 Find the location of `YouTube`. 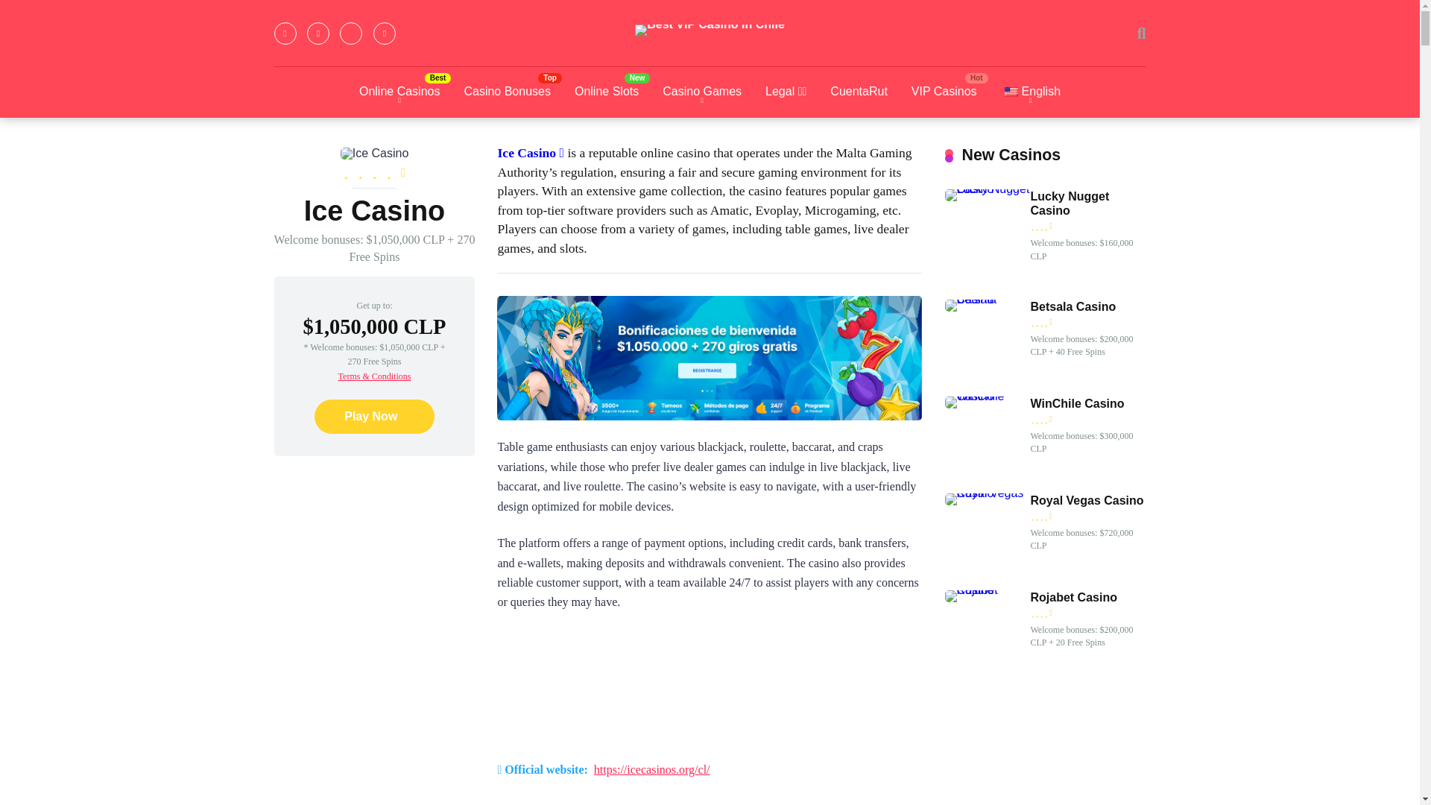

YouTube is located at coordinates (350, 34).